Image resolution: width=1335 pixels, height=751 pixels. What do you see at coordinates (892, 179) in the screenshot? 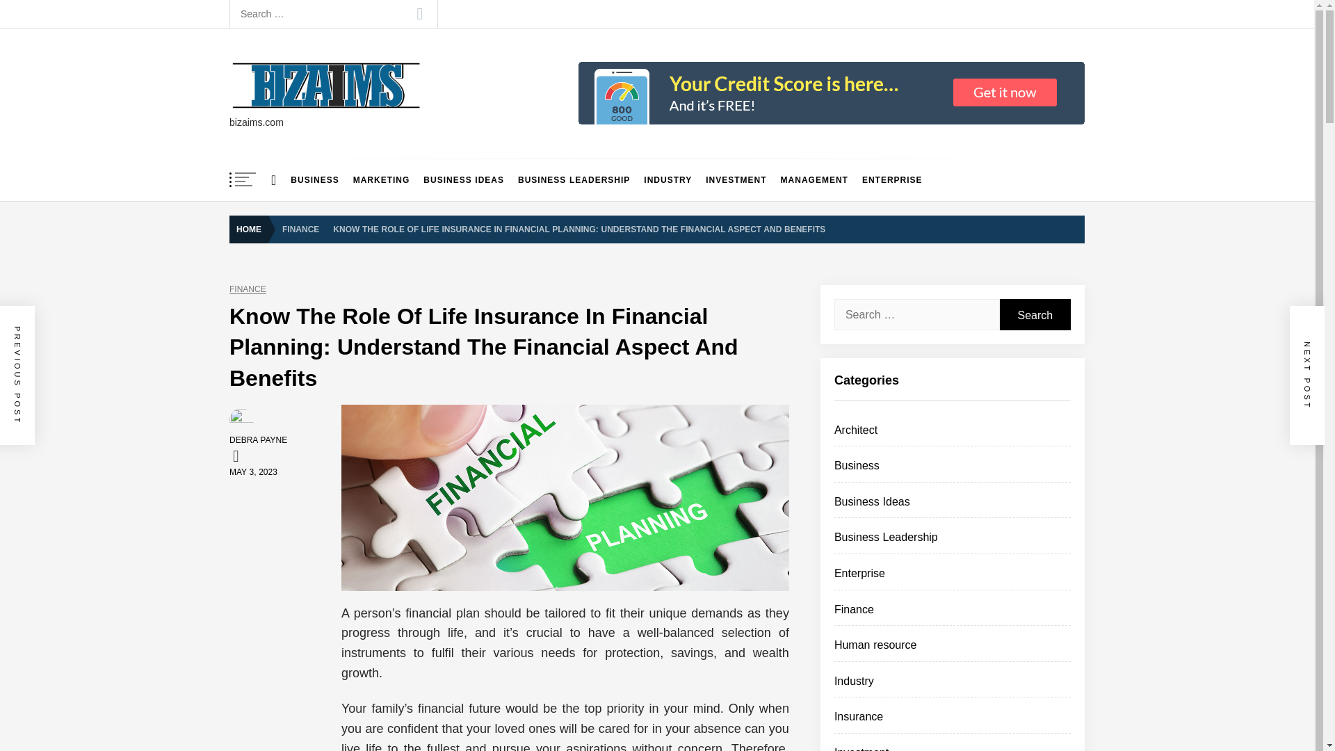
I see `ENTERPRISE` at bounding box center [892, 179].